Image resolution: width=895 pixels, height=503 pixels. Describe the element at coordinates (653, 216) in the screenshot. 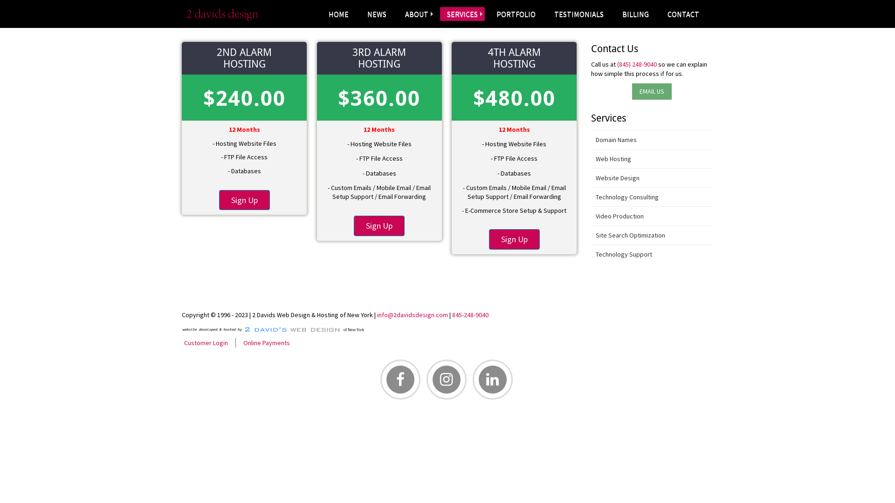

I see `Video Production` at that location.